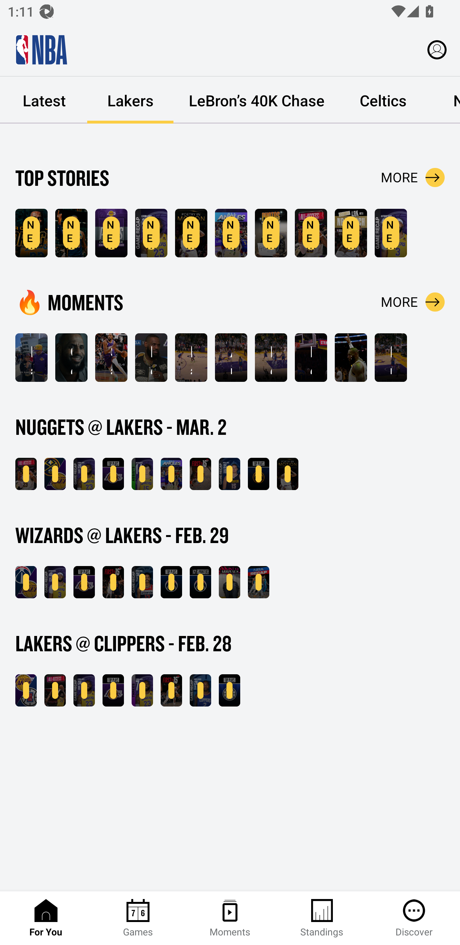  I want to click on LeBron’s 40K Chase, so click(257, 100).